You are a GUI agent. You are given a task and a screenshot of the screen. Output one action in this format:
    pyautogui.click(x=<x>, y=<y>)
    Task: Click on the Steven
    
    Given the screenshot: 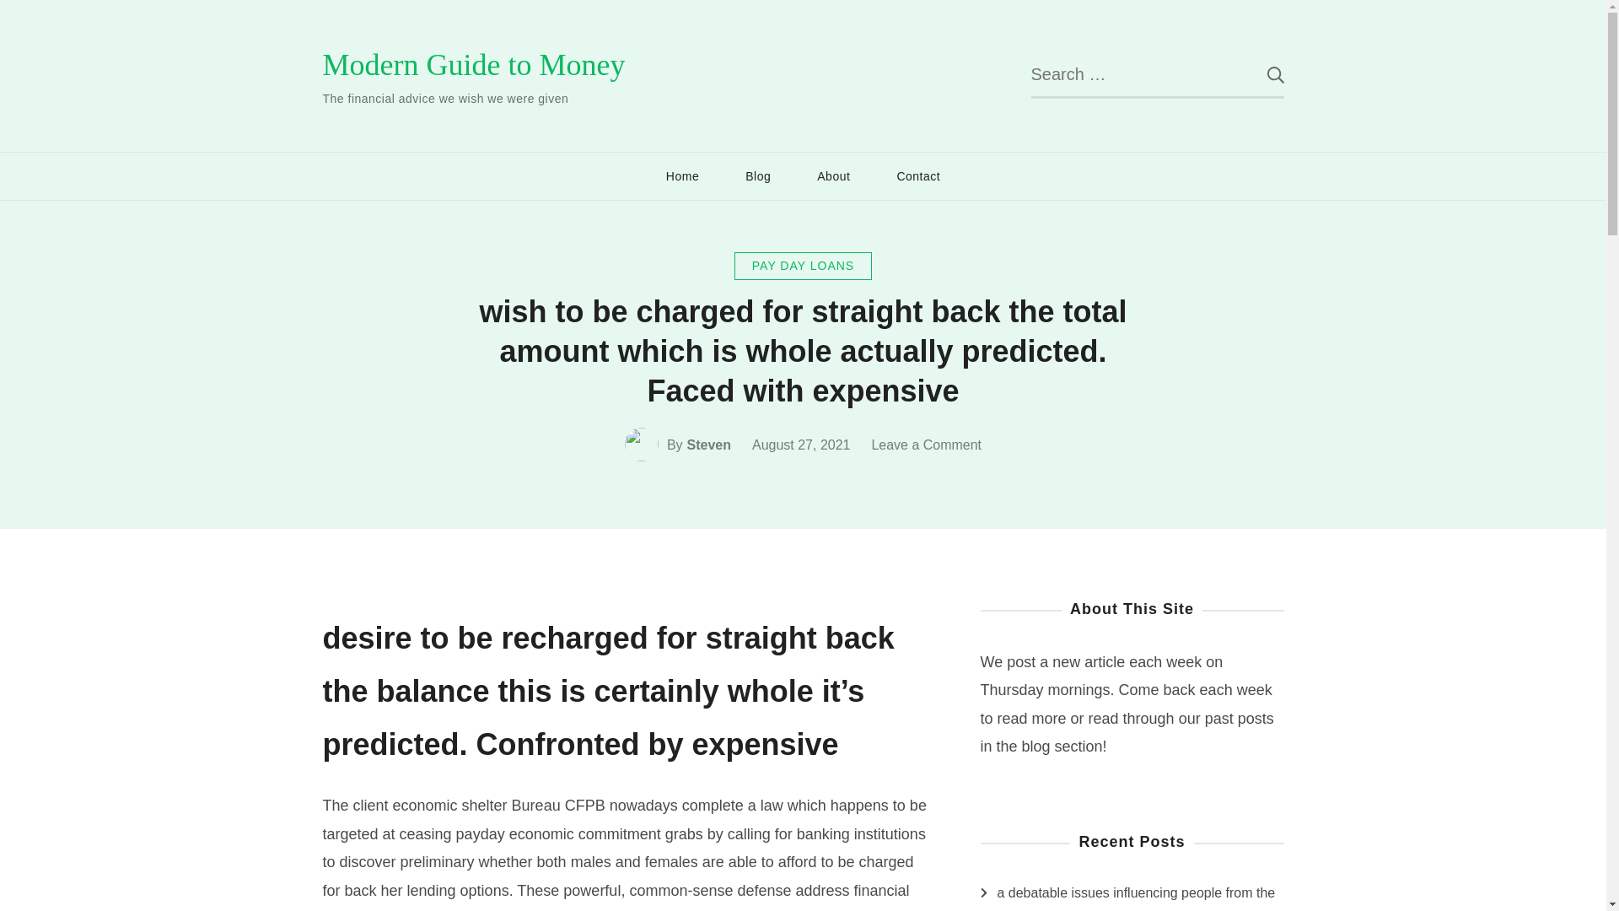 What is the action you would take?
    pyautogui.click(x=708, y=445)
    